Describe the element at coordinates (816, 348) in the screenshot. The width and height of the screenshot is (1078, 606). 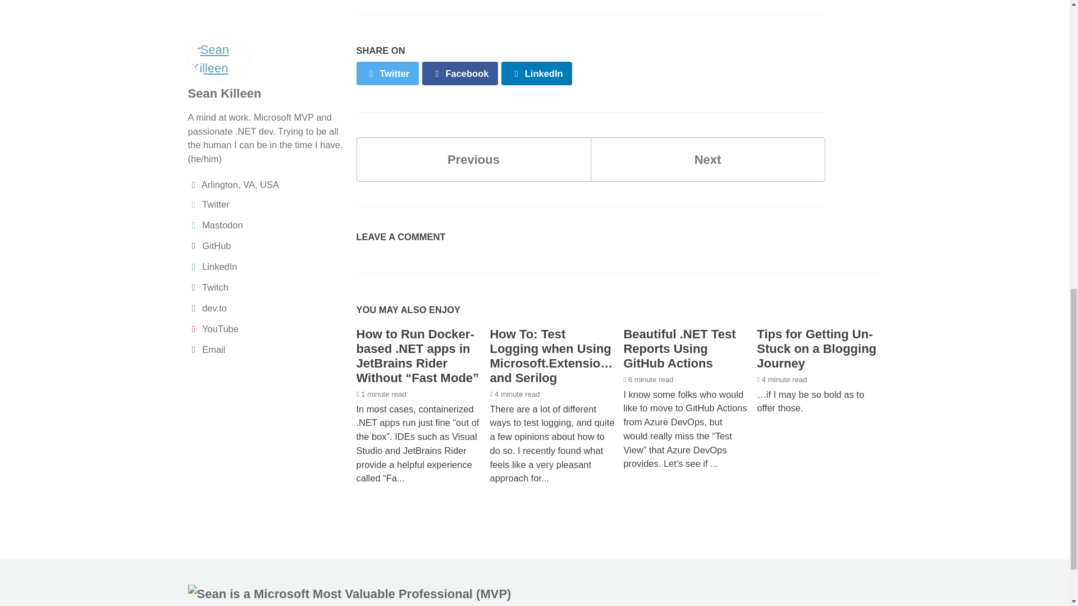
I see `Tips for Getting Un-Stuck on a Blogging Journey` at that location.